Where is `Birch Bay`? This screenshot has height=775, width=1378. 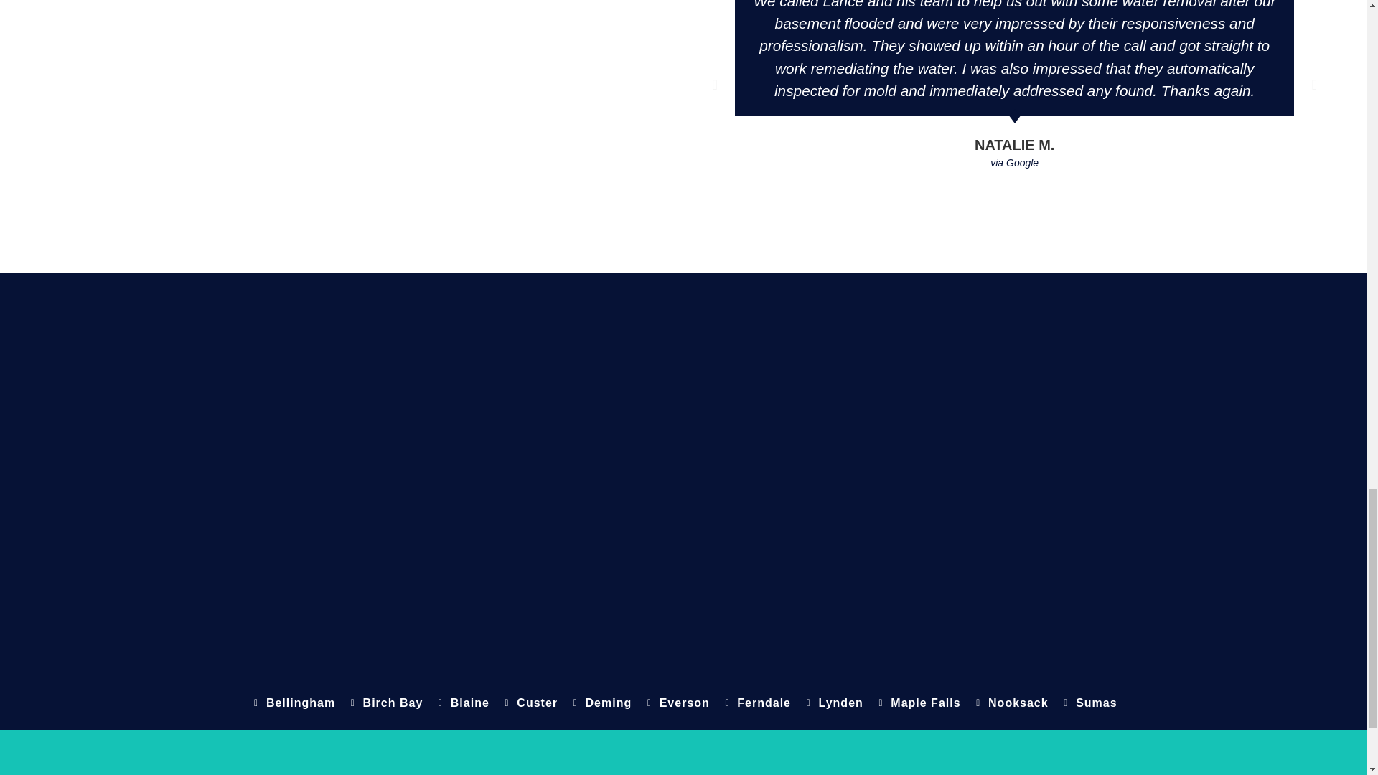
Birch Bay is located at coordinates (385, 703).